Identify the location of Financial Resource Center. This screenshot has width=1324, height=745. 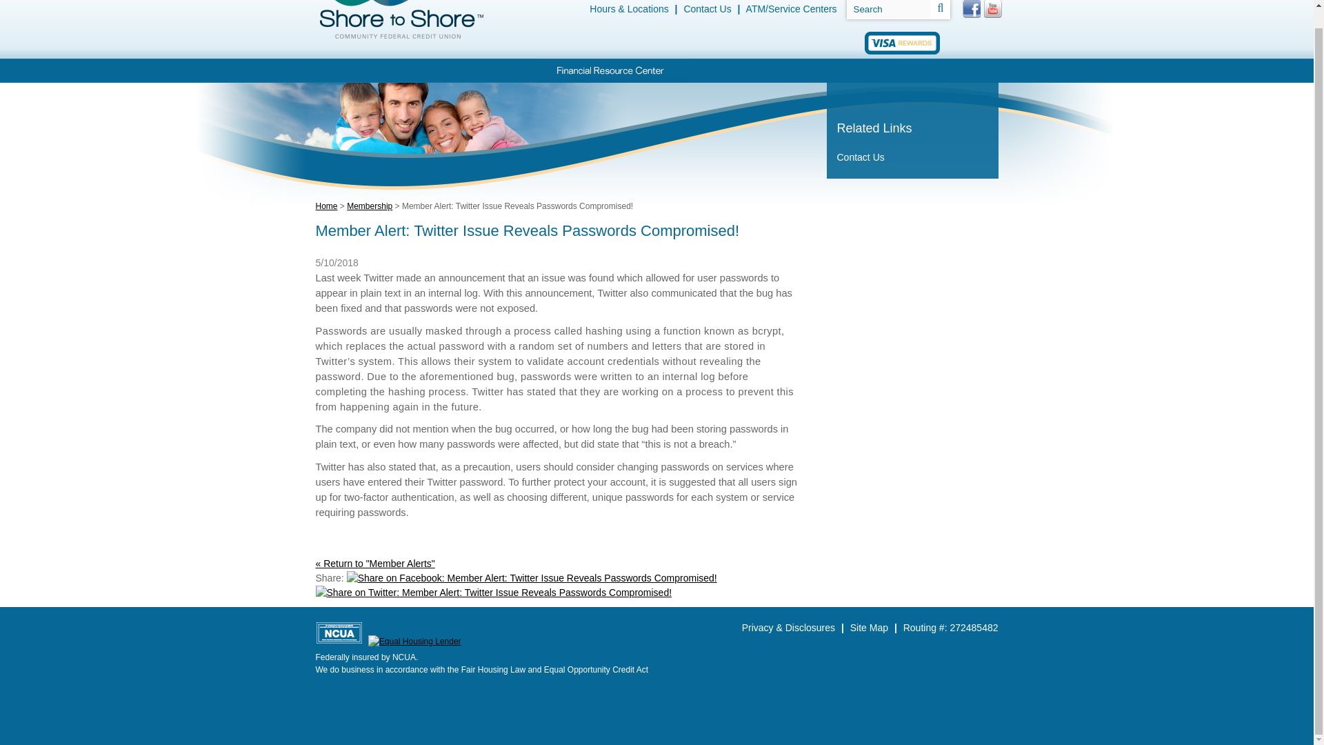
(610, 70).